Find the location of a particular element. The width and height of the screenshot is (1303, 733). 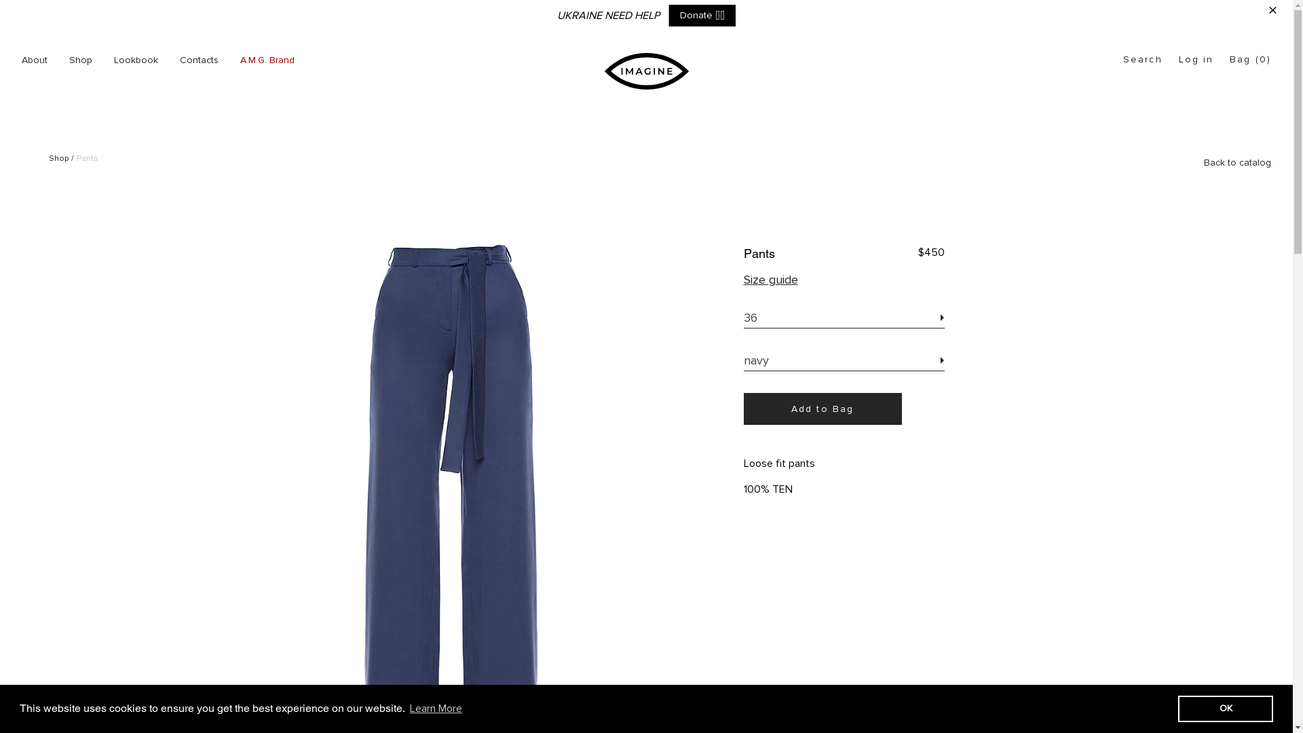

Search is located at coordinates (1143, 60).